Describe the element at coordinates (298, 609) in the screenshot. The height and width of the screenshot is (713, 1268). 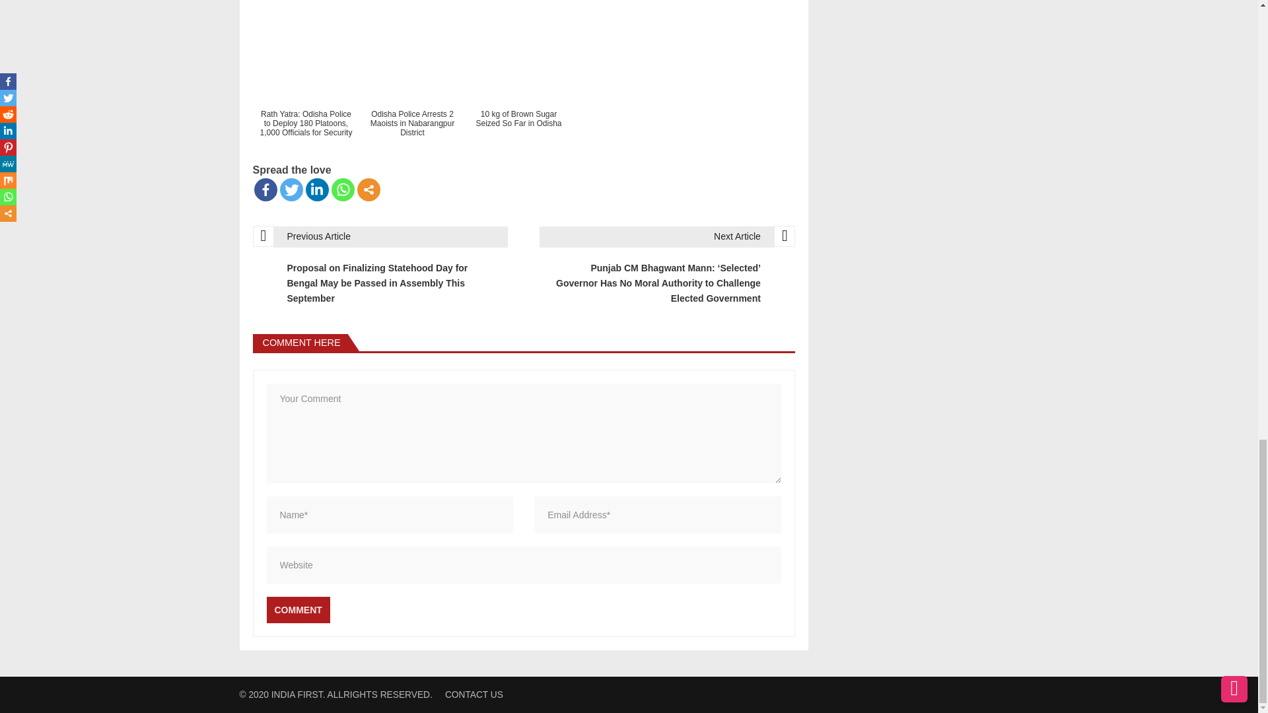
I see `Comment` at that location.